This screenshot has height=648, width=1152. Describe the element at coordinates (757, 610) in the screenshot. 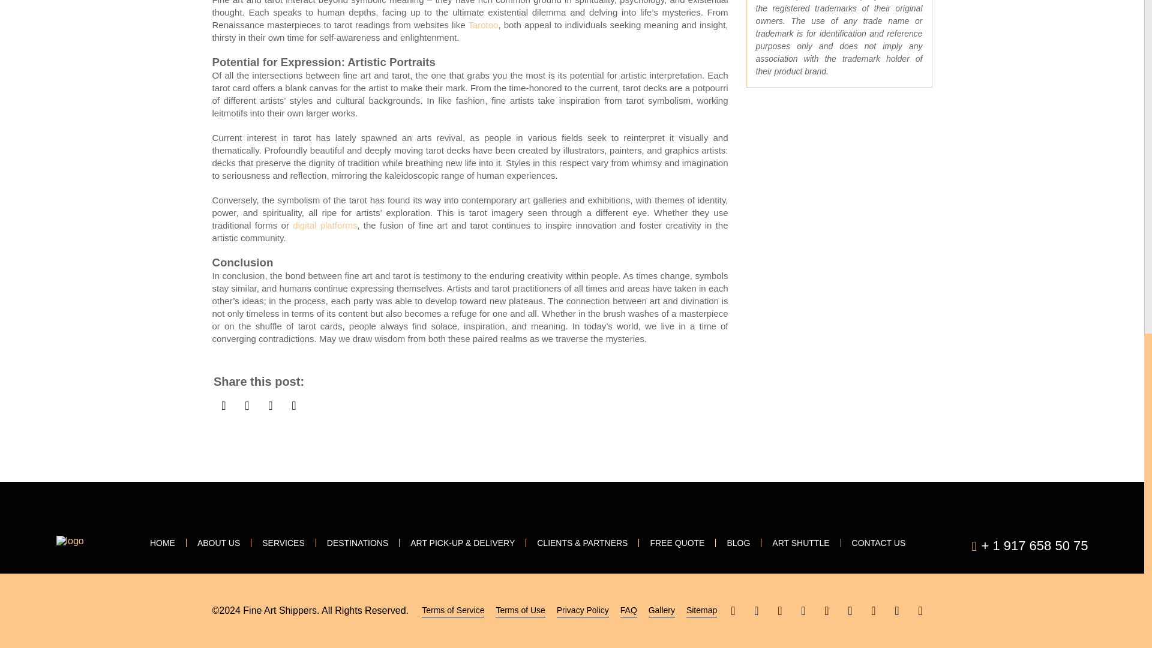

I see `Official Twitter accounts` at that location.